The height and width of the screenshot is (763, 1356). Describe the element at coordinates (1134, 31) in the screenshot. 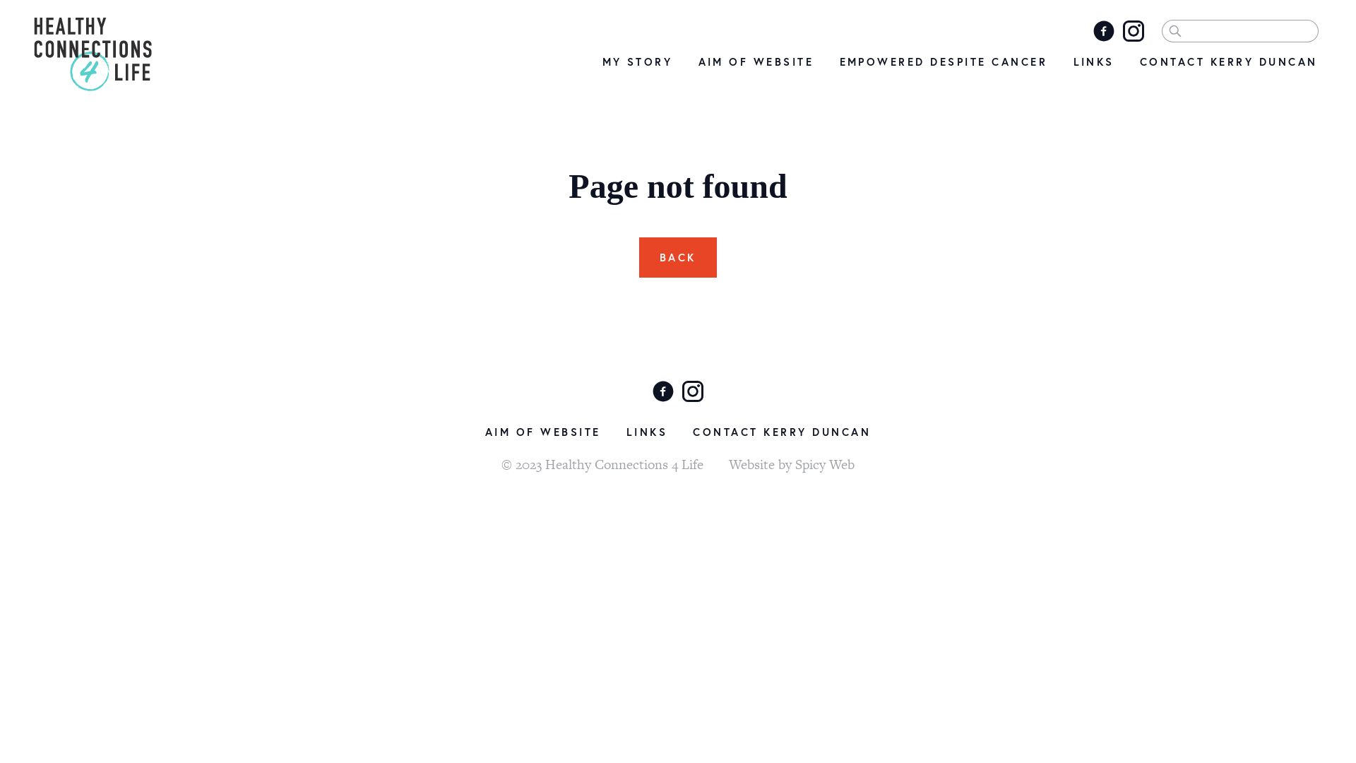

I see `Instagram` at that location.